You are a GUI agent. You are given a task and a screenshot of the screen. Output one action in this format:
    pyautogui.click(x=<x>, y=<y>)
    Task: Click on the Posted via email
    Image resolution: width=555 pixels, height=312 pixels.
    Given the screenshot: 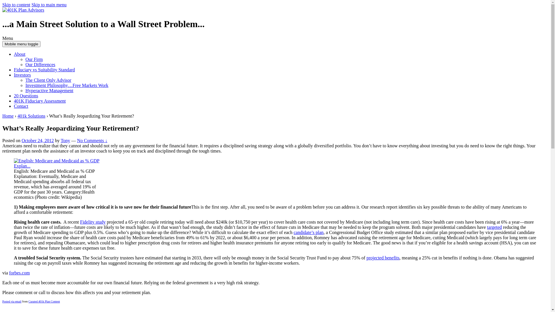 What is the action you would take?
    pyautogui.click(x=12, y=302)
    